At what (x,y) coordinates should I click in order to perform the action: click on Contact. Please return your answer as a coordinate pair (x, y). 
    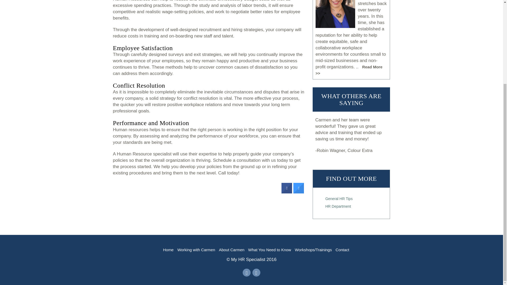
    Looking at the image, I should click on (342, 250).